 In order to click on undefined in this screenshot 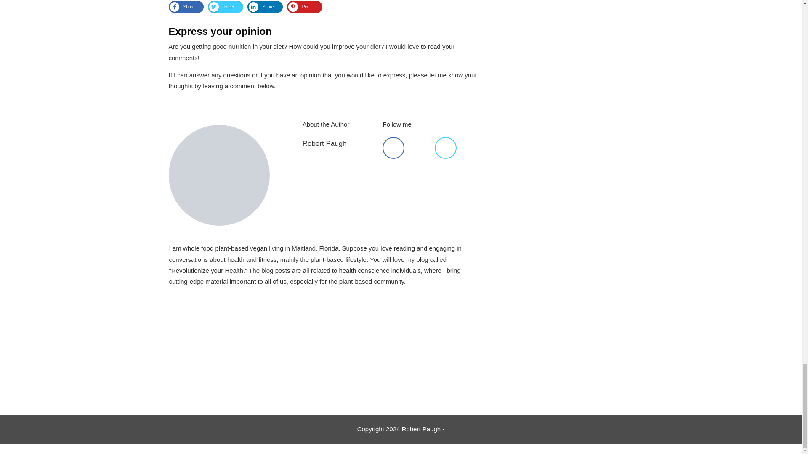, I will do `click(218, 175)`.